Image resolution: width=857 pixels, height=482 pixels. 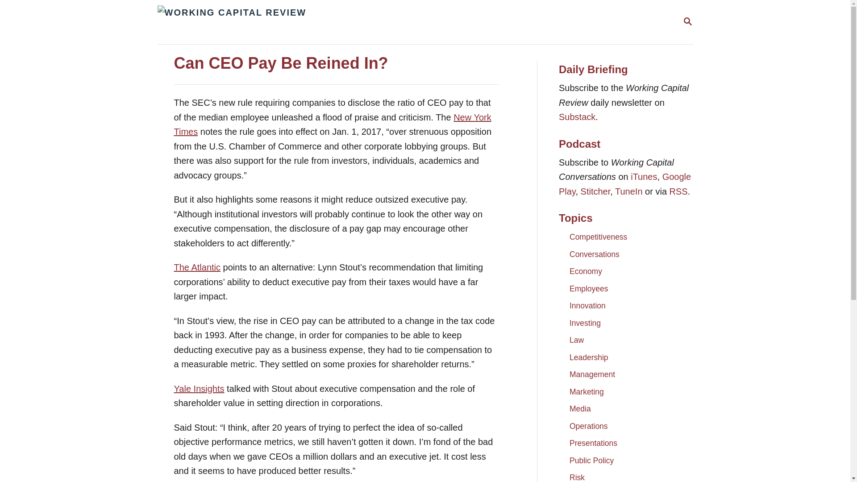 I want to click on TuneIn, so click(x=629, y=191).